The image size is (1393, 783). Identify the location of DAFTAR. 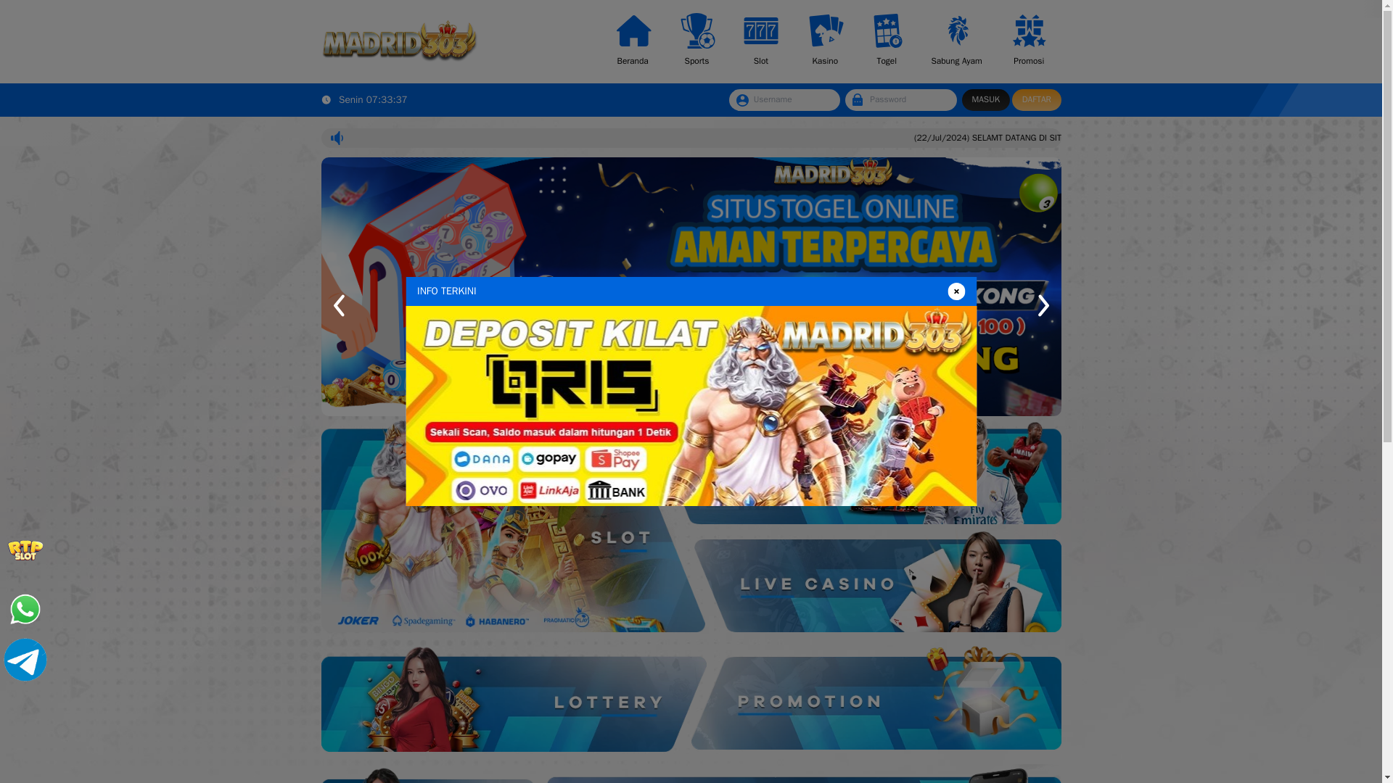
(1219, 117).